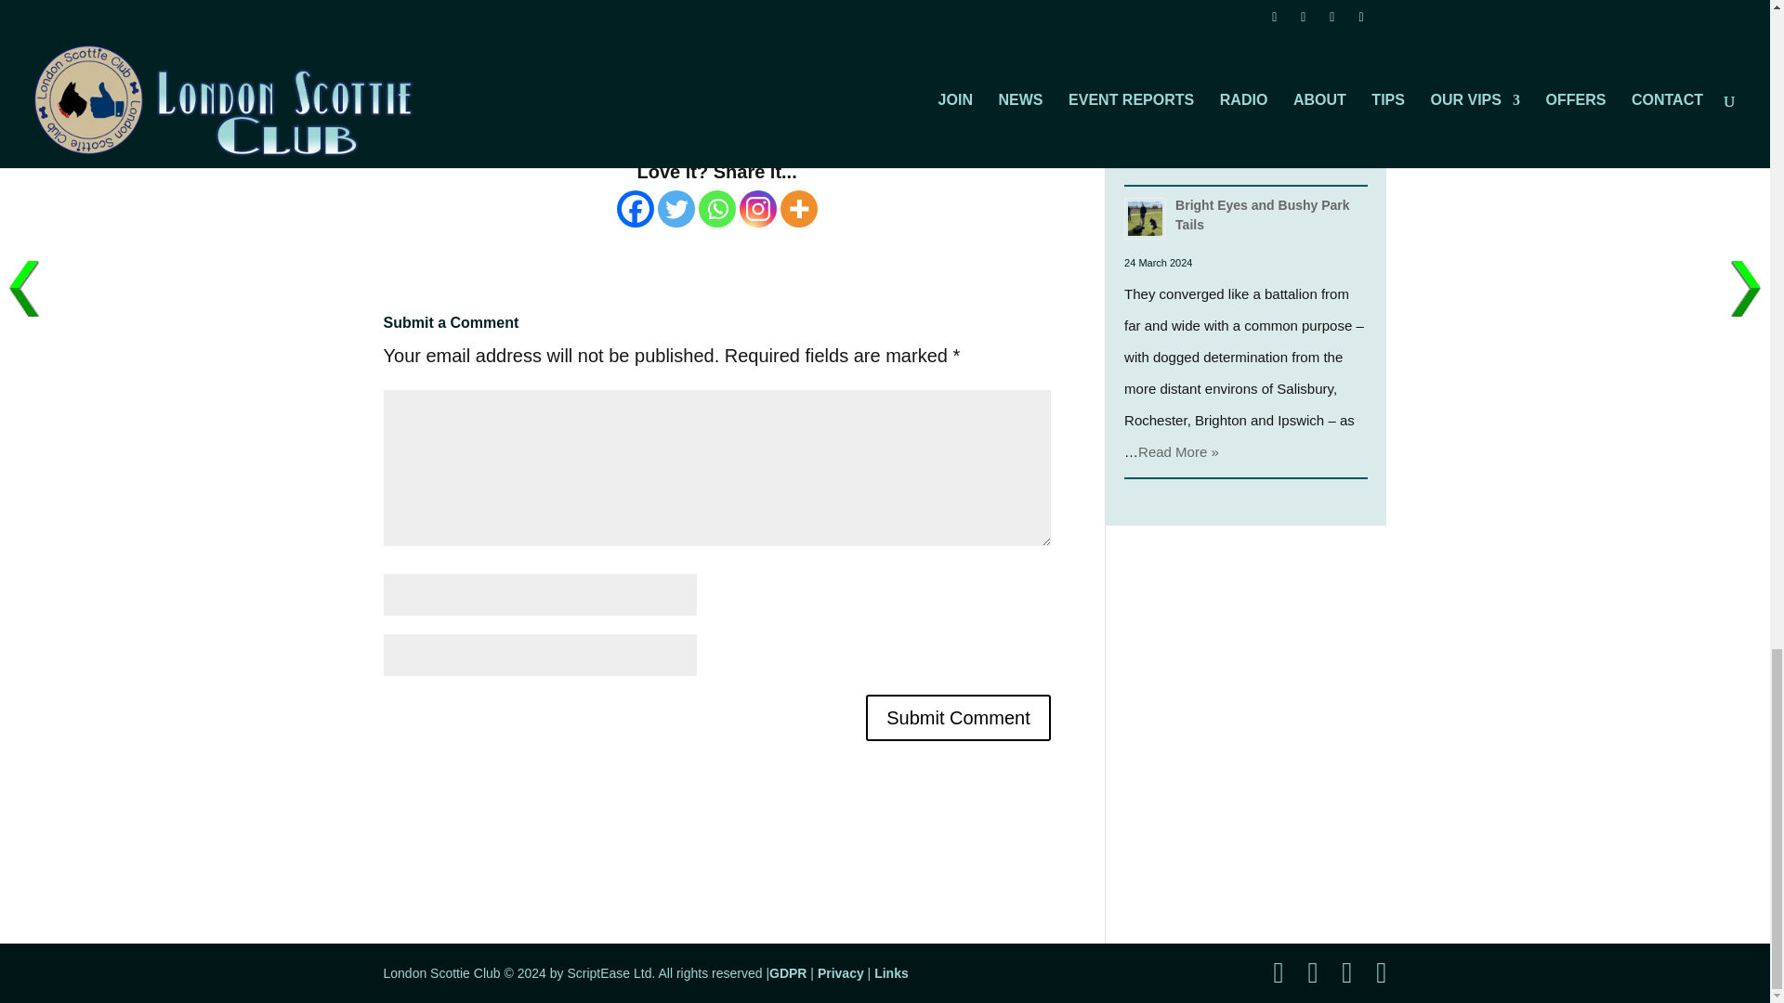  I want to click on Twitter, so click(676, 209).